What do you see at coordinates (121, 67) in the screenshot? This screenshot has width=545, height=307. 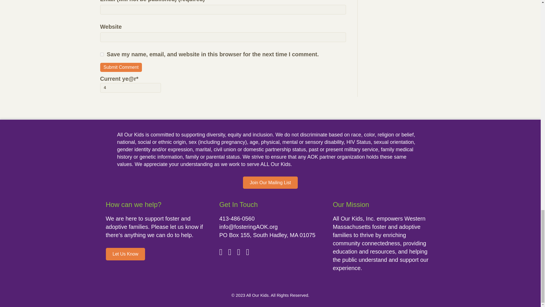 I see `Submit Comment` at bounding box center [121, 67].